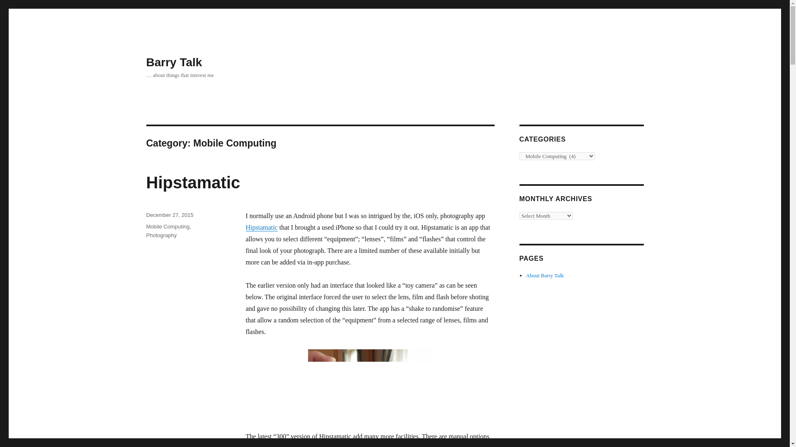  What do you see at coordinates (193, 183) in the screenshot?
I see `Hipstamatic` at bounding box center [193, 183].